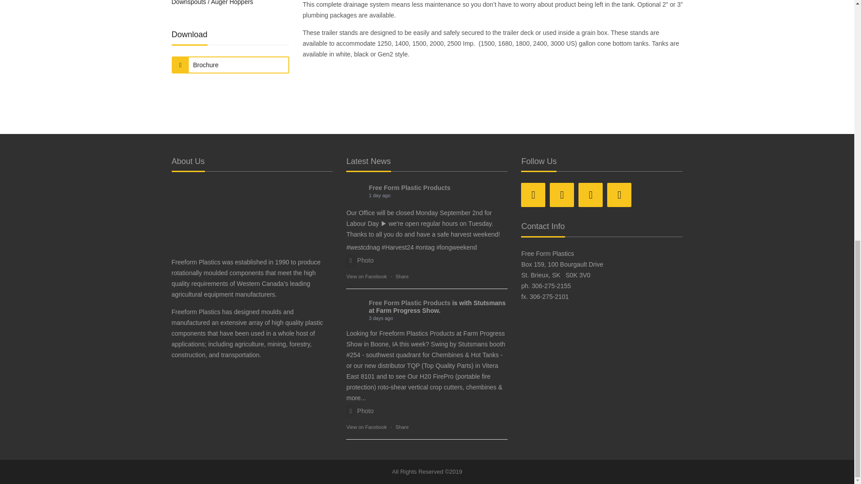 The width and height of the screenshot is (861, 484). Describe the element at coordinates (366, 276) in the screenshot. I see `View on Facebook` at that location.